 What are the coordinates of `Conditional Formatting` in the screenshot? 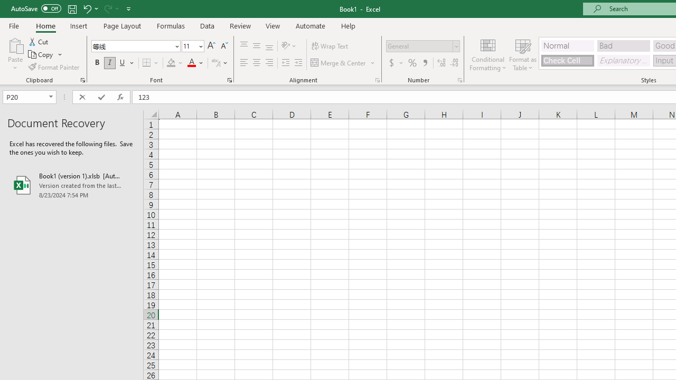 It's located at (488, 54).